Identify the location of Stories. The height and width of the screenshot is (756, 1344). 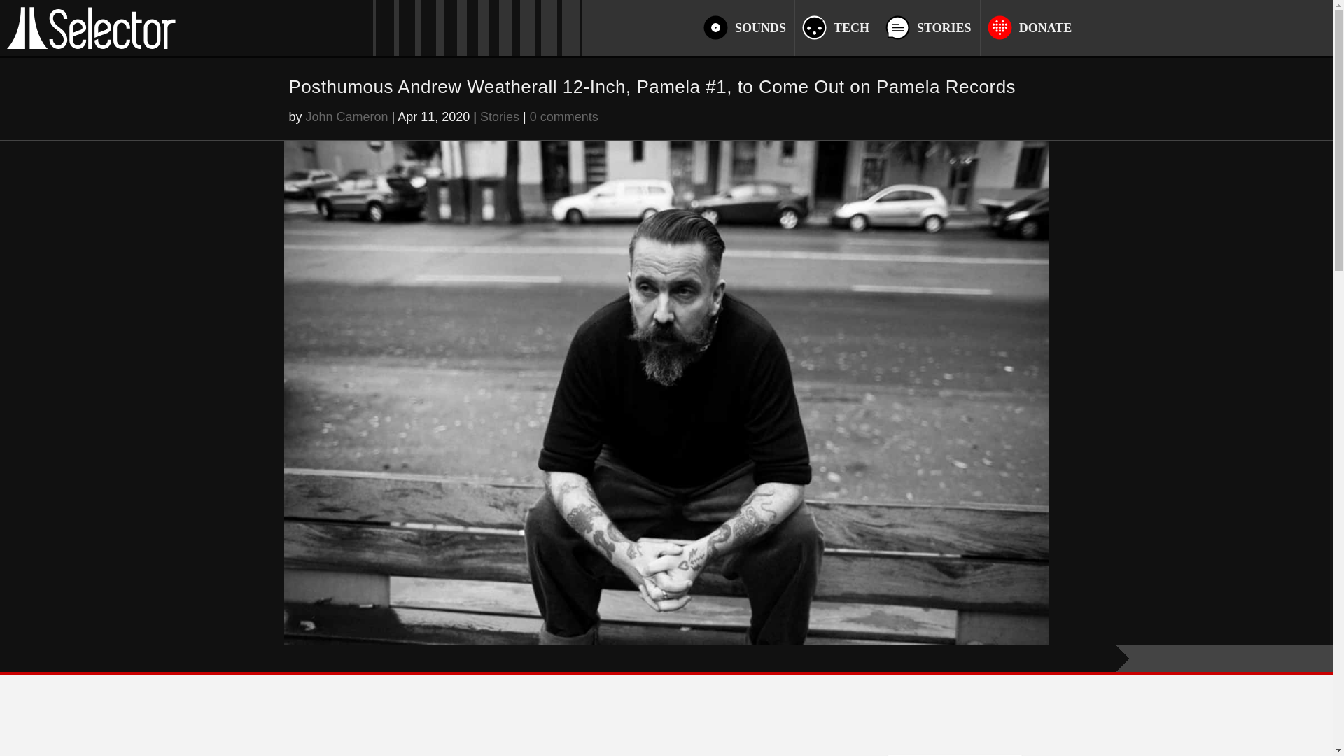
(499, 116).